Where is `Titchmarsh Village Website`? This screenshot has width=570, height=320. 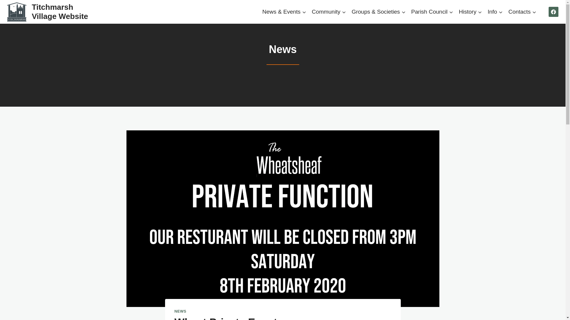
Titchmarsh Village Website is located at coordinates (49, 12).